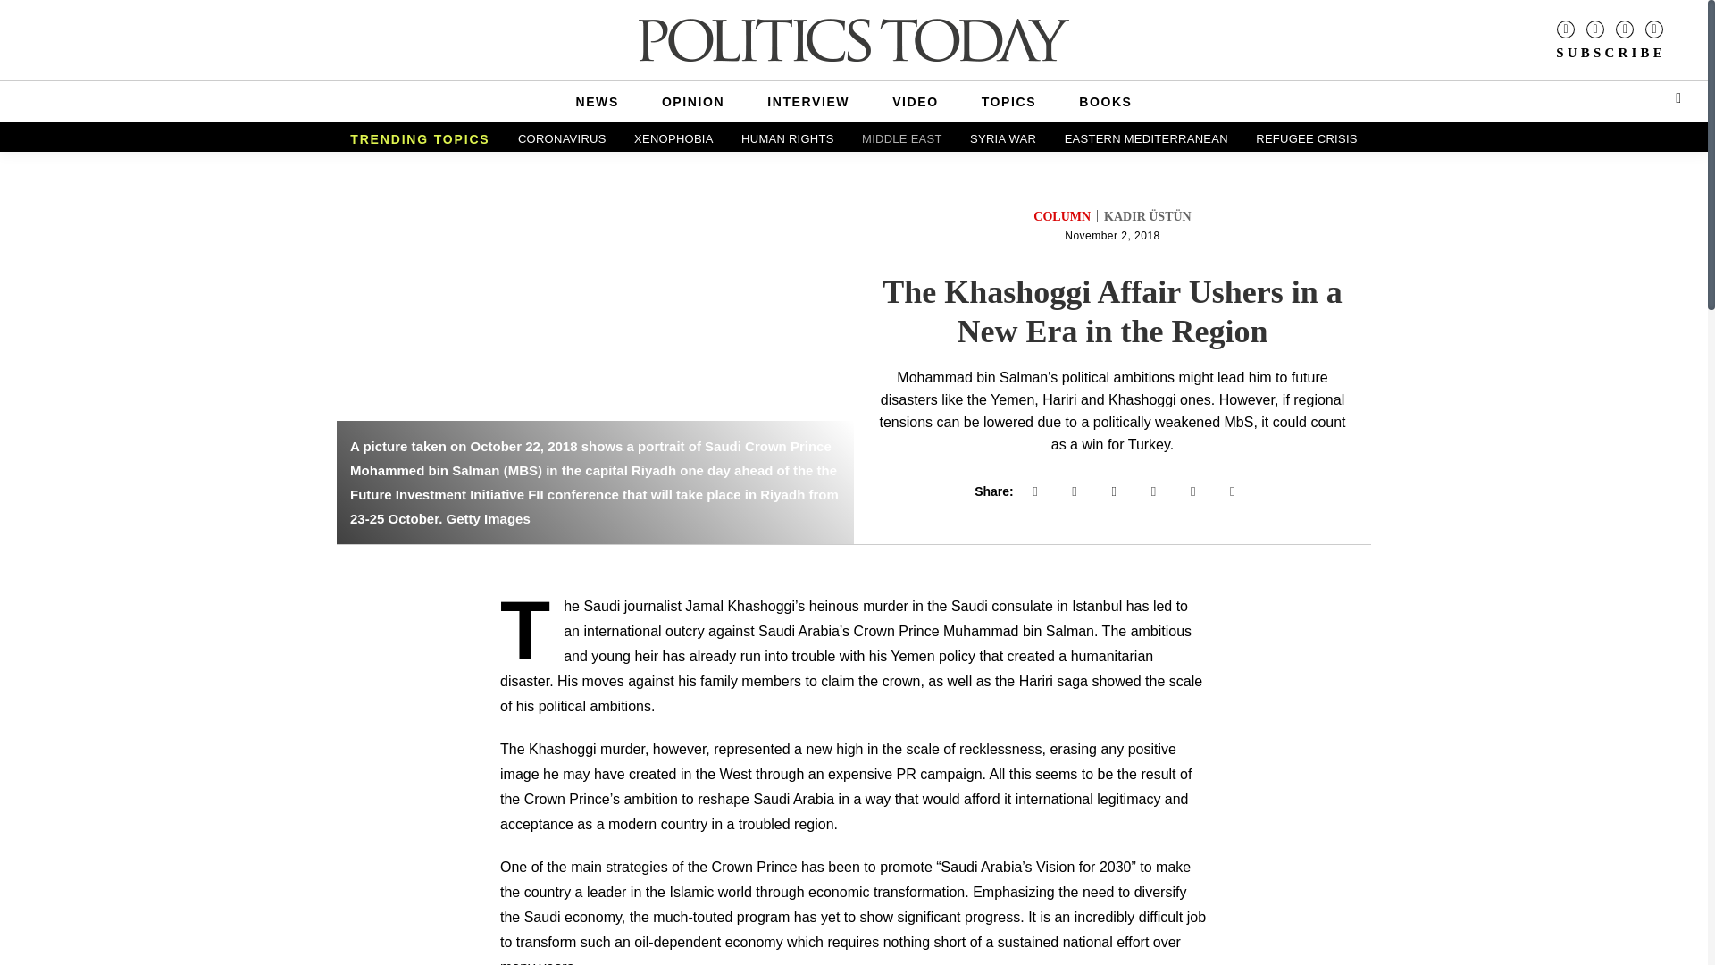 The width and height of the screenshot is (1715, 965). I want to click on Instagram page opens in new window, so click(1595, 29).